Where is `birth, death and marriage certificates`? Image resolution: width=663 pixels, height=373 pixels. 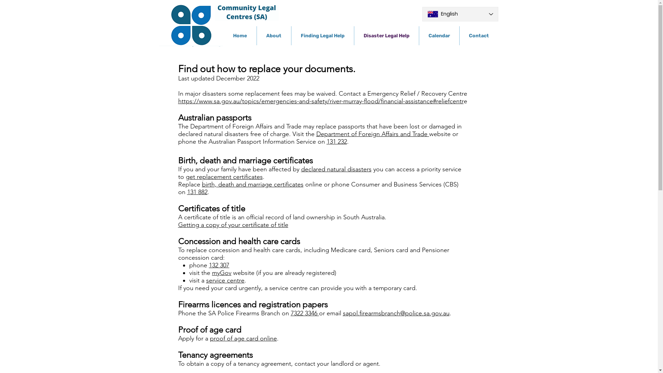 birth, death and marriage certificates is located at coordinates (252, 184).